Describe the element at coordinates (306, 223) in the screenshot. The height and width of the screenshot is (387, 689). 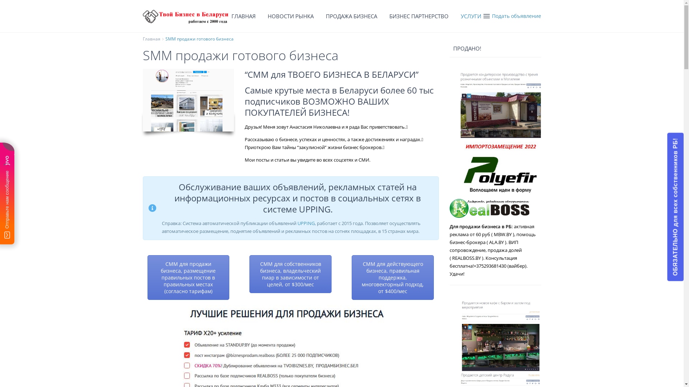
I see ` UPPING` at that location.